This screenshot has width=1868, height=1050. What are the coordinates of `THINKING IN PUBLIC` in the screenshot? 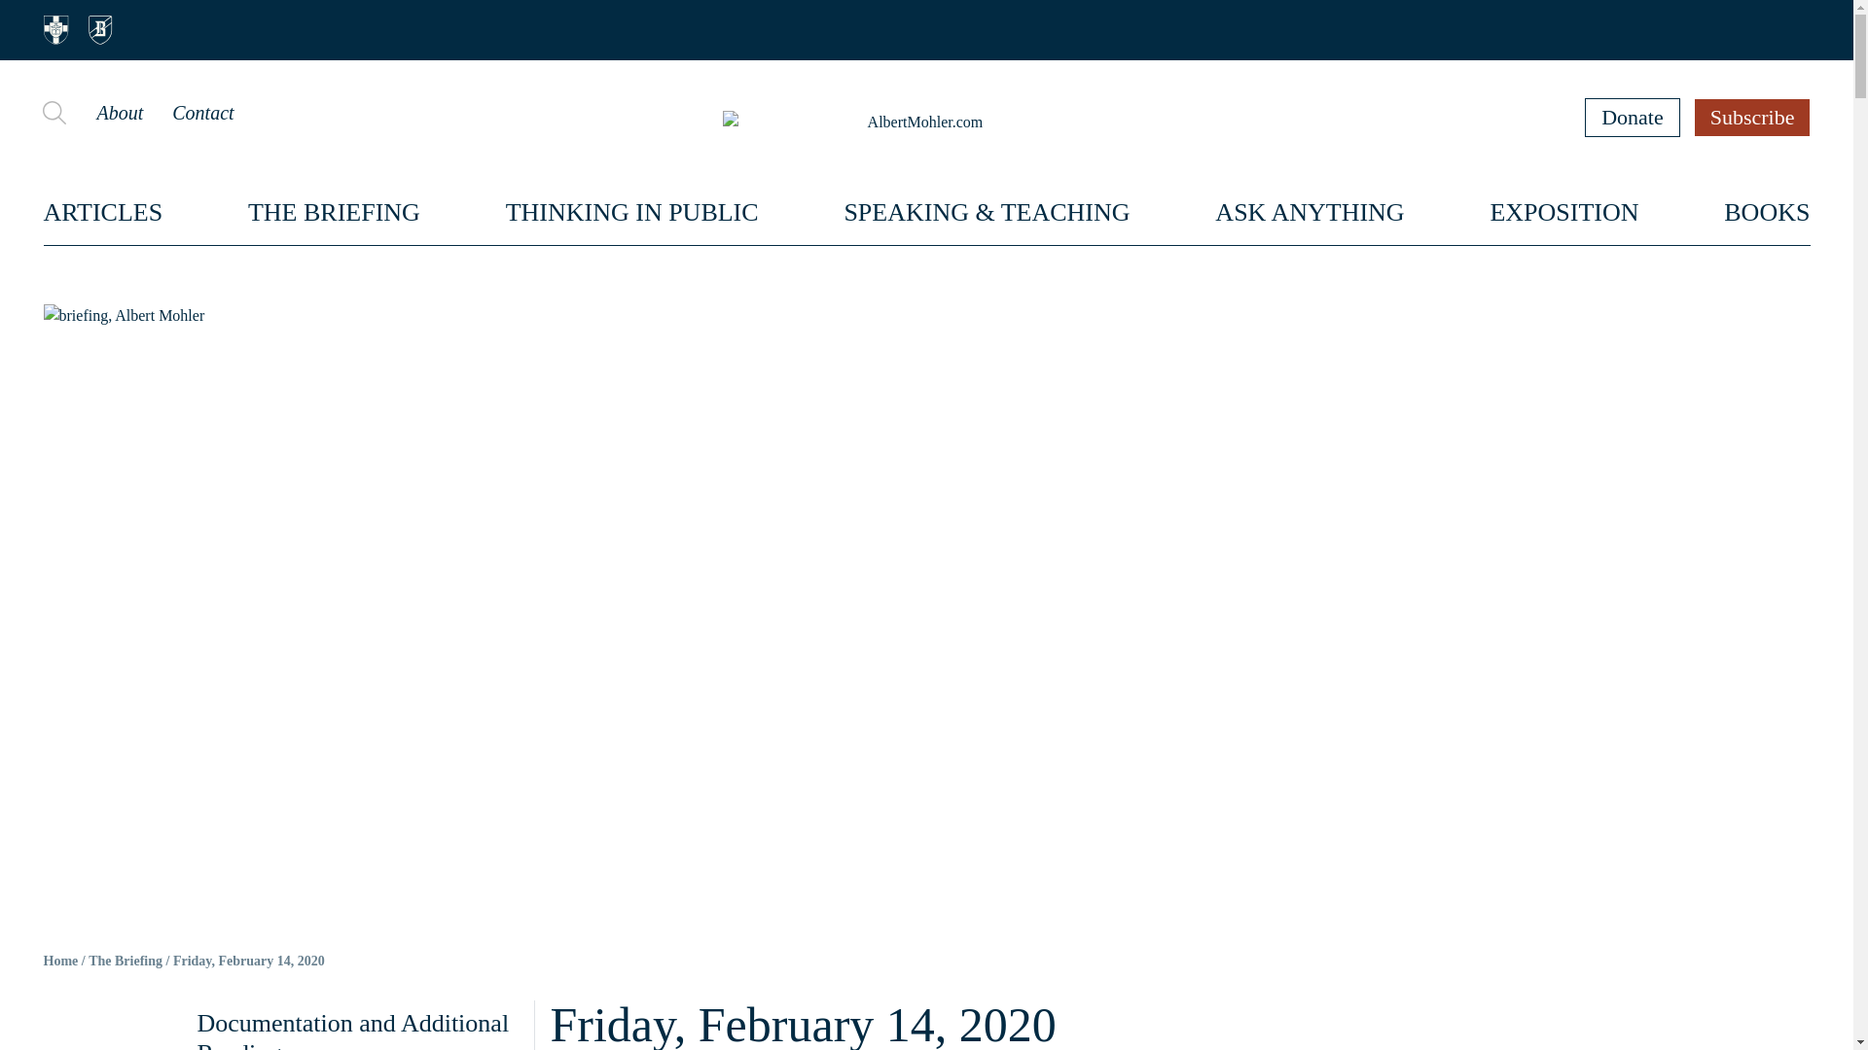 It's located at (632, 212).